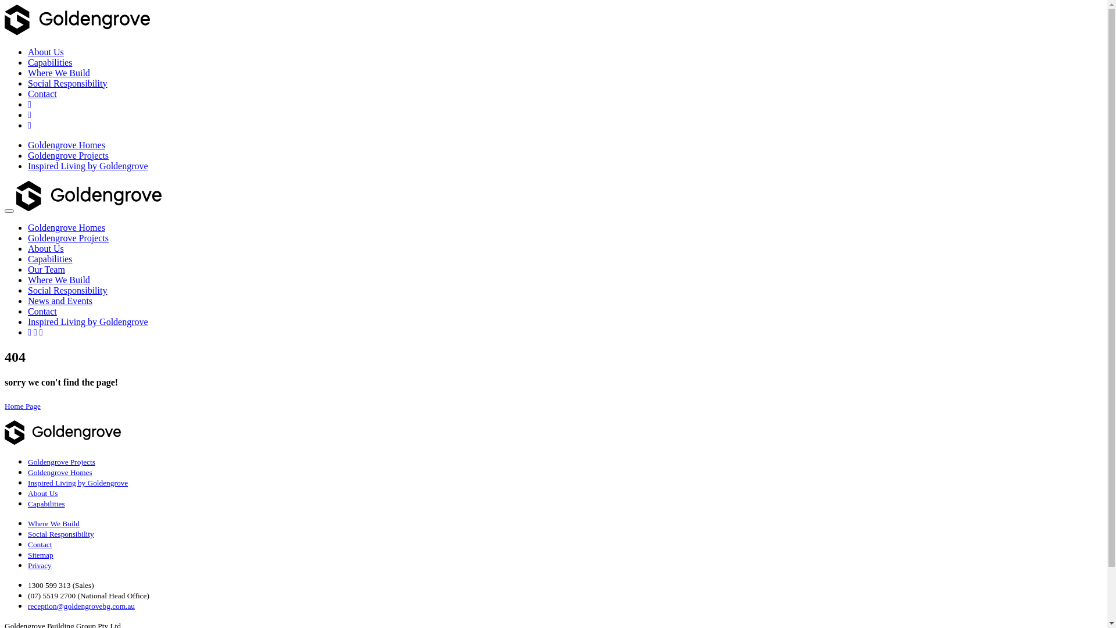 The height and width of the screenshot is (628, 1116). I want to click on Capabilities, so click(50, 259).